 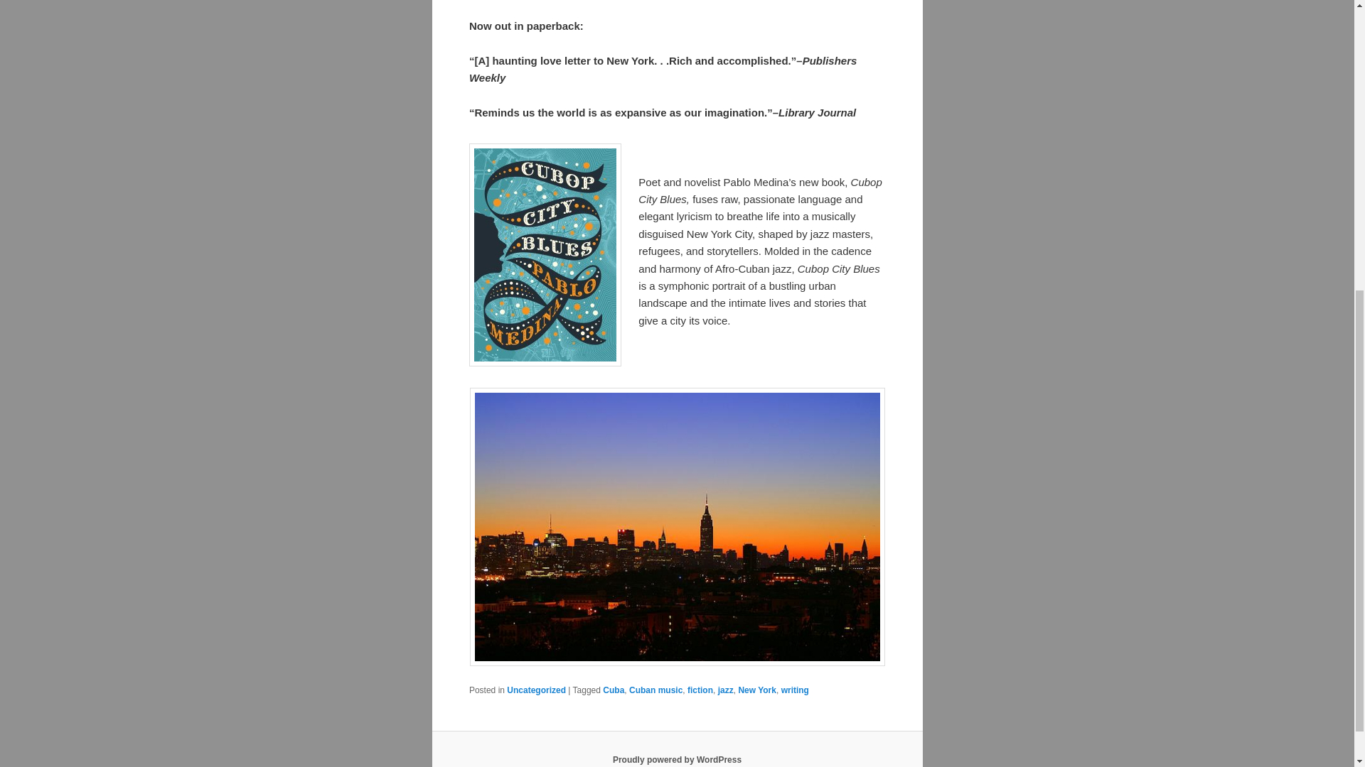 What do you see at coordinates (677, 527) in the screenshot?
I see `manhattan dusk 2` at bounding box center [677, 527].